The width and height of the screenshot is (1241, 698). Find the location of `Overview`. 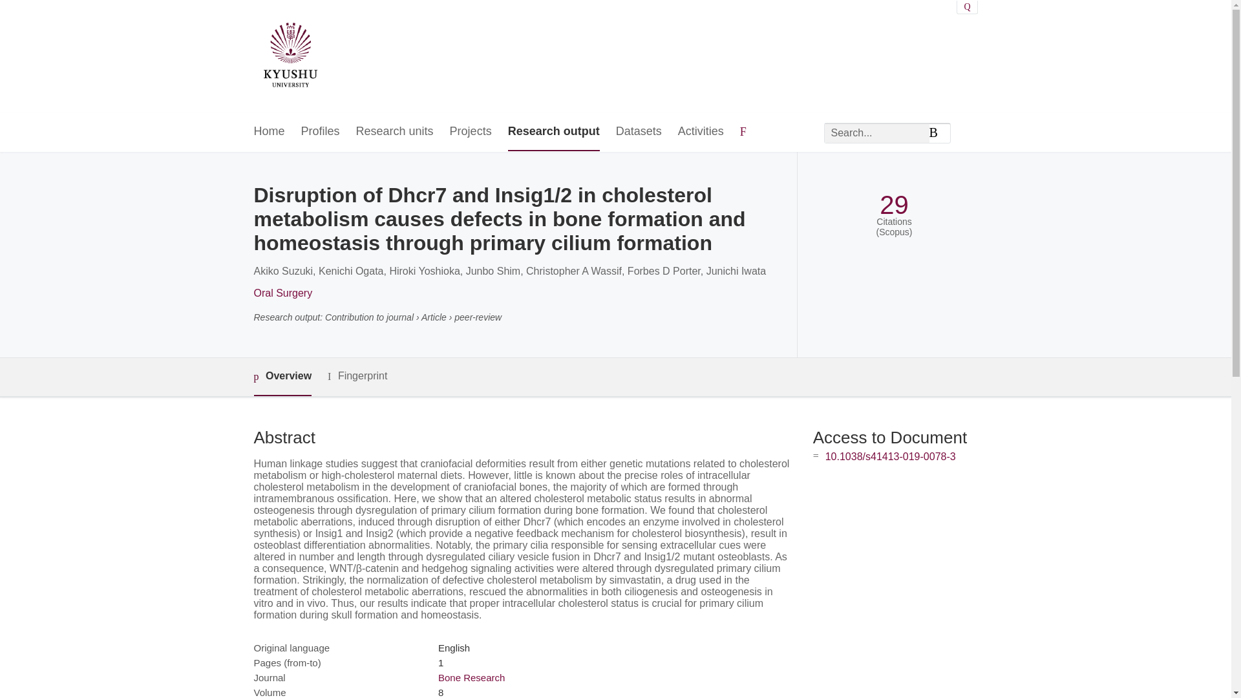

Overview is located at coordinates (282, 377).